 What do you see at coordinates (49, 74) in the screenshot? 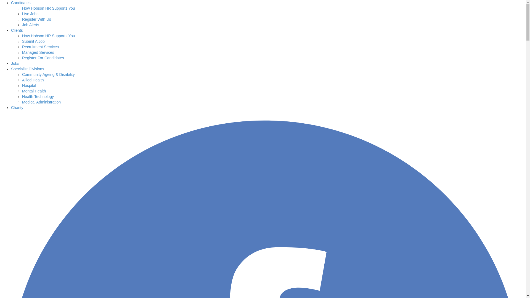
I see `Community Ageing & Disability` at bounding box center [49, 74].